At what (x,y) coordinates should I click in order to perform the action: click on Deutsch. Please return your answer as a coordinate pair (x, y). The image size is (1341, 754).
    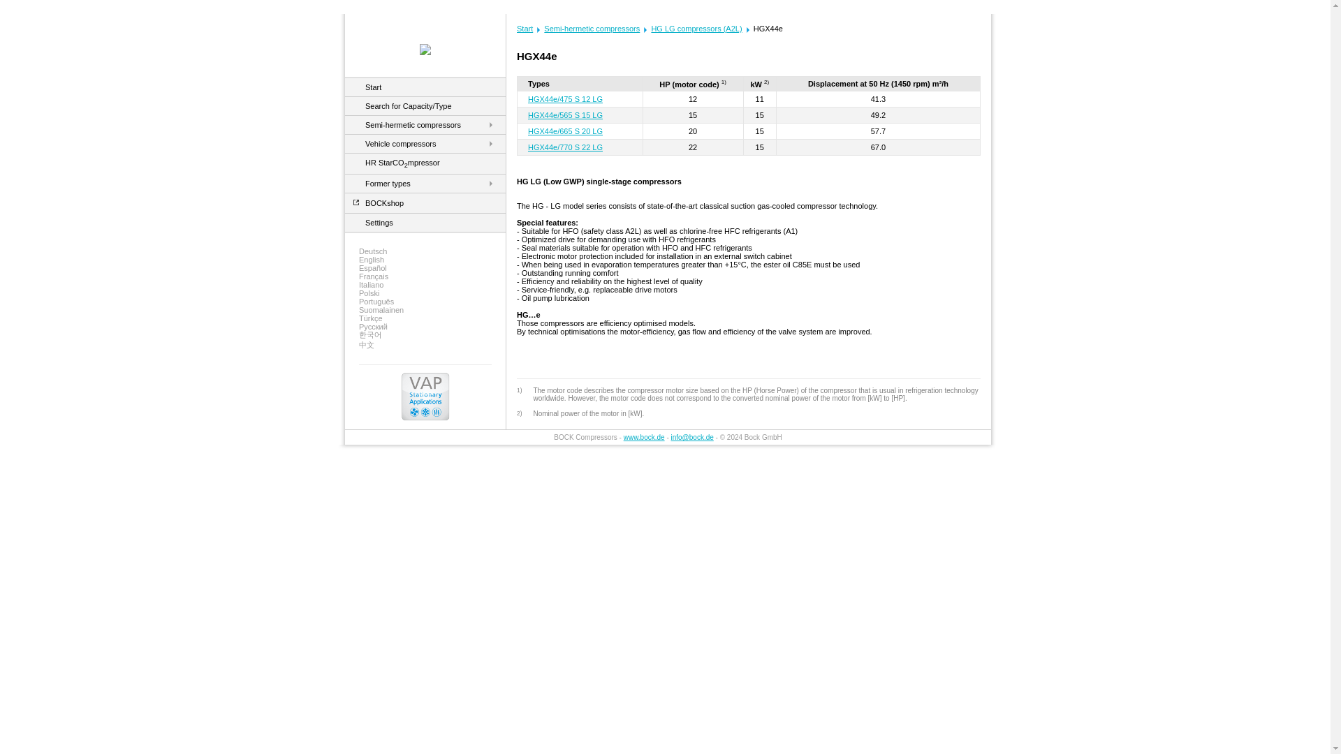
    Looking at the image, I should click on (425, 251).